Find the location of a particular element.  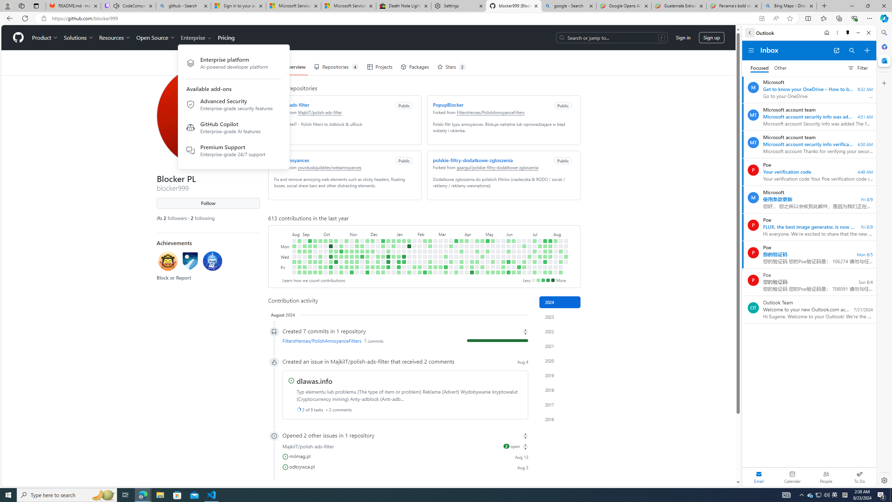

No contributions on July 26th. is located at coordinates (545, 267).